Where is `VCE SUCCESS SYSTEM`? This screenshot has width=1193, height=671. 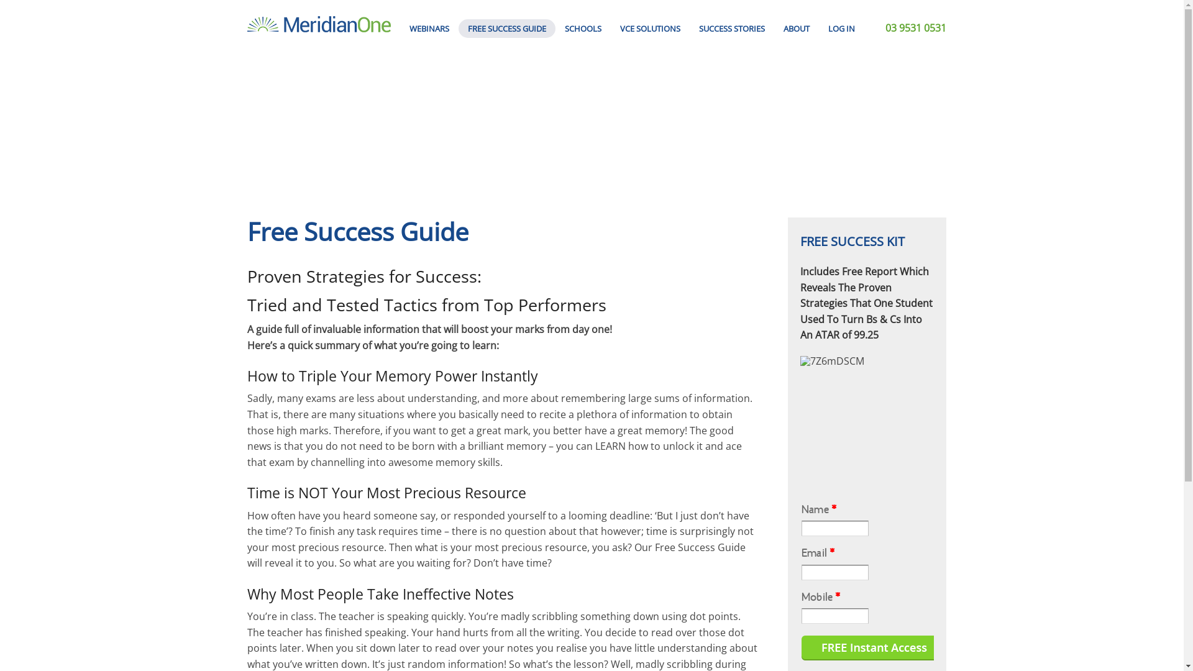 VCE SUCCESS SYSTEM is located at coordinates (650, 108).